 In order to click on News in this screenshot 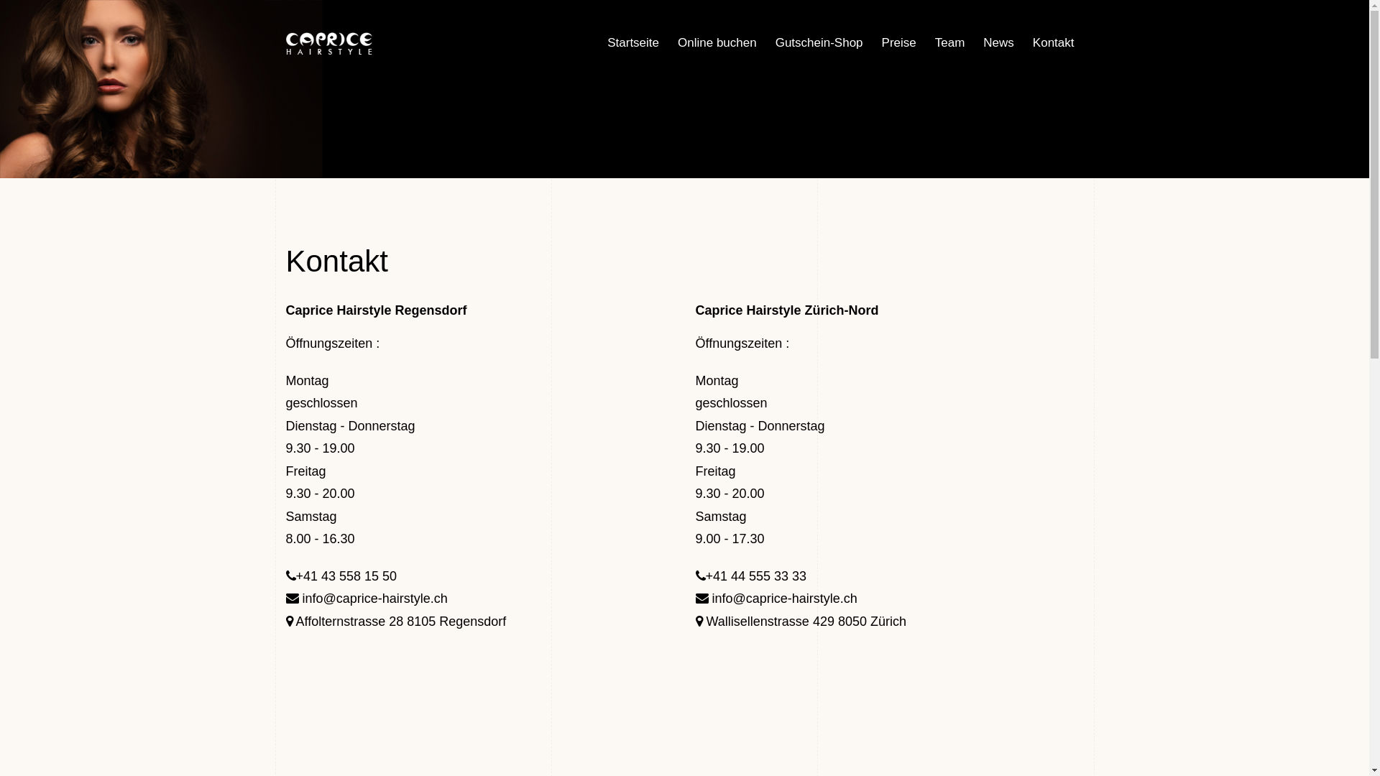, I will do `click(999, 43)`.